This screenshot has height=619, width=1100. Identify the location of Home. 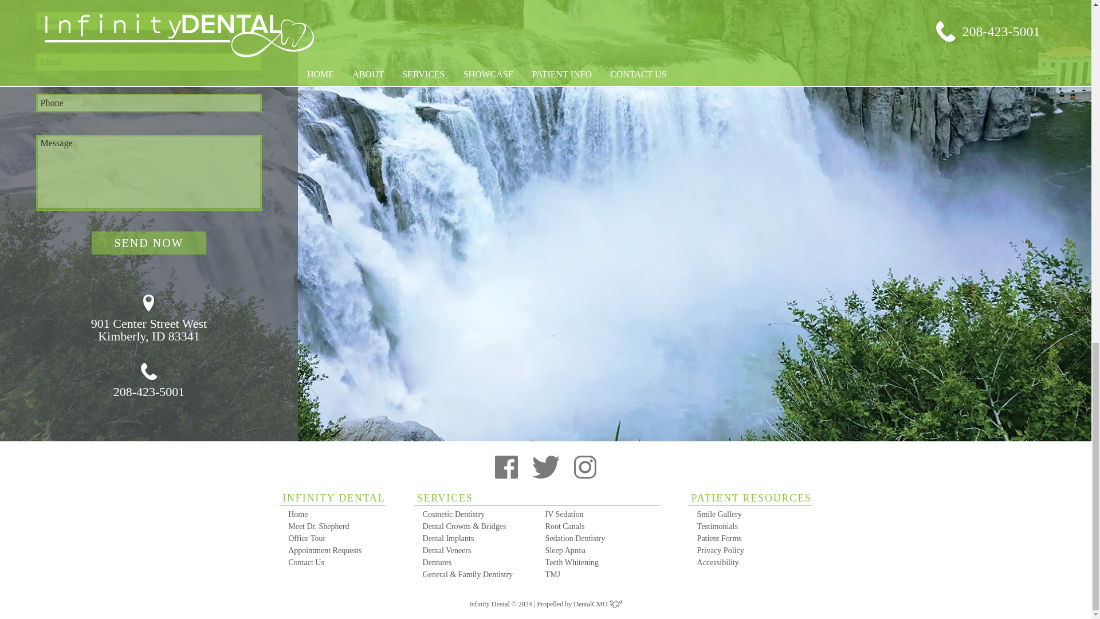
(337, 514).